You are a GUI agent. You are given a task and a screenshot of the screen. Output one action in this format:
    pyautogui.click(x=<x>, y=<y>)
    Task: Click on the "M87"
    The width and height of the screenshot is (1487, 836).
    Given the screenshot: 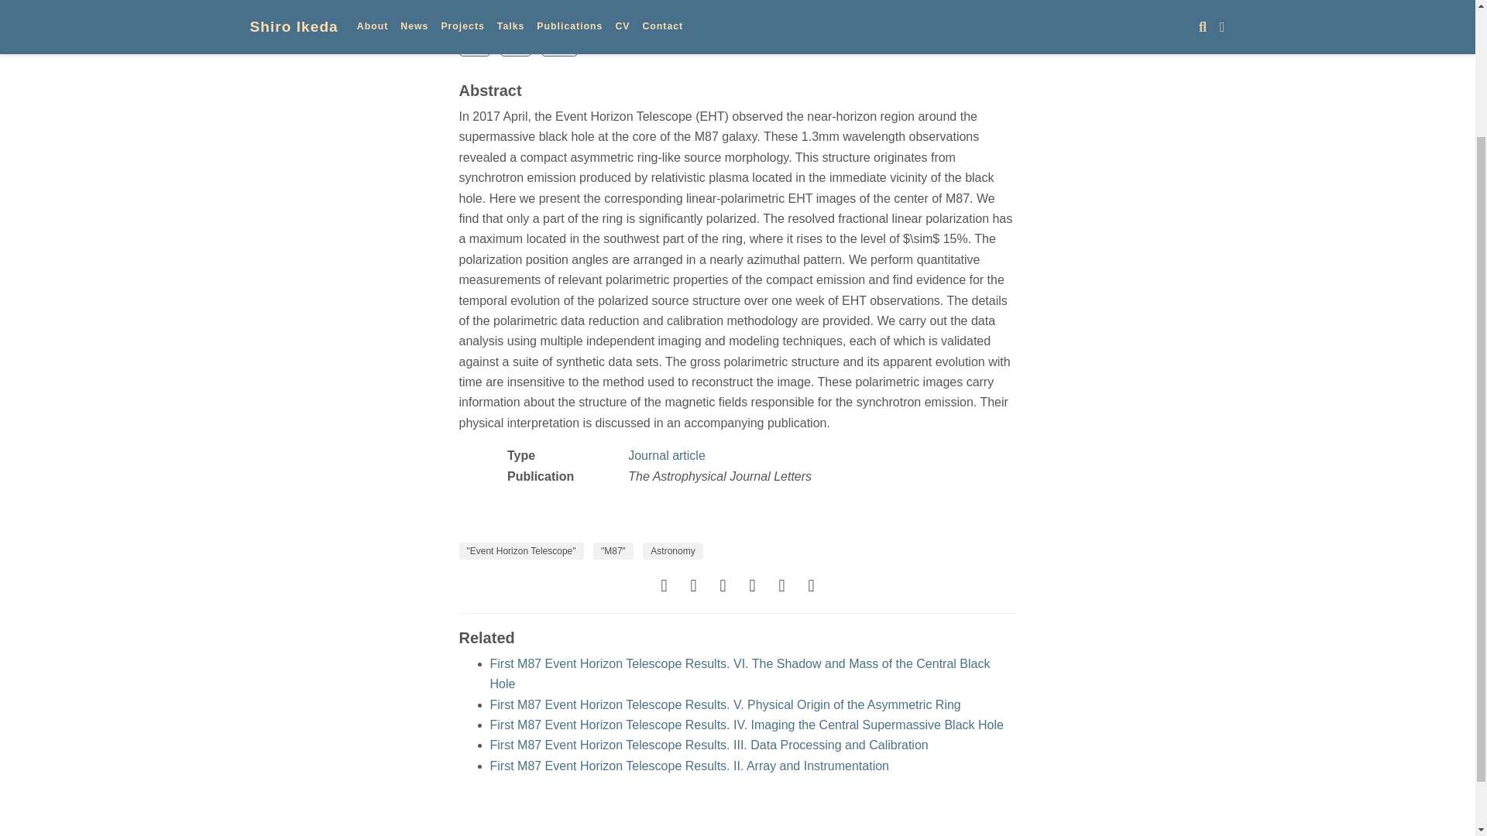 What is the action you would take?
    pyautogui.click(x=613, y=550)
    